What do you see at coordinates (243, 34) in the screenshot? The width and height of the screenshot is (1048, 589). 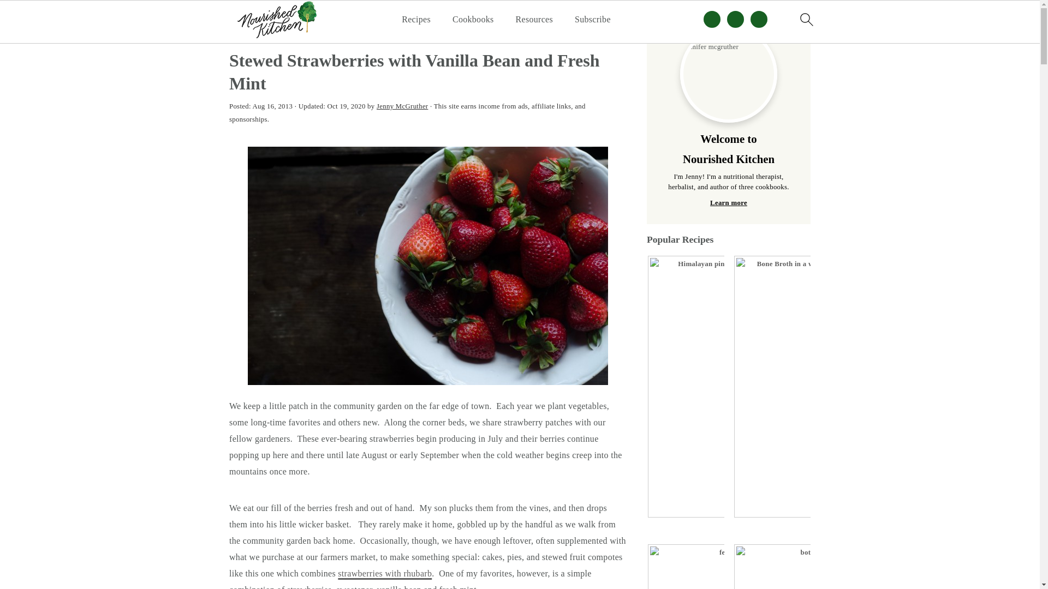 I see `Home` at bounding box center [243, 34].